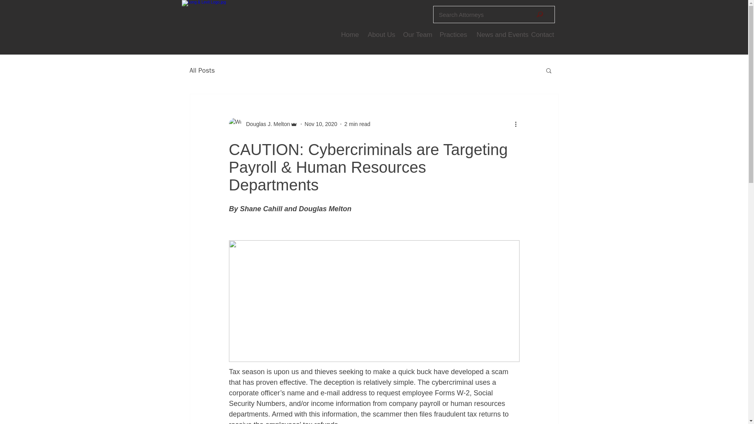 The height and width of the screenshot is (424, 754). What do you see at coordinates (452, 35) in the screenshot?
I see `Practices` at bounding box center [452, 35].